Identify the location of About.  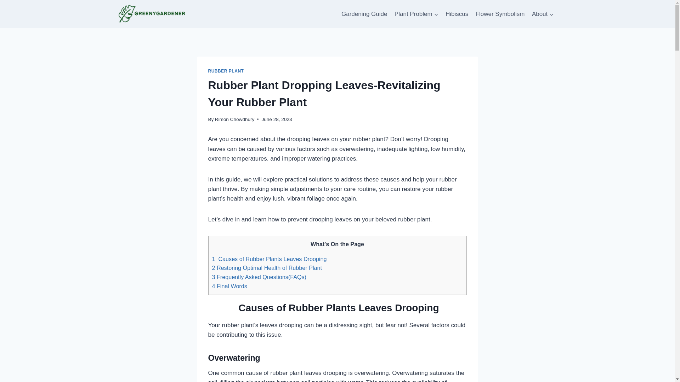
(543, 14).